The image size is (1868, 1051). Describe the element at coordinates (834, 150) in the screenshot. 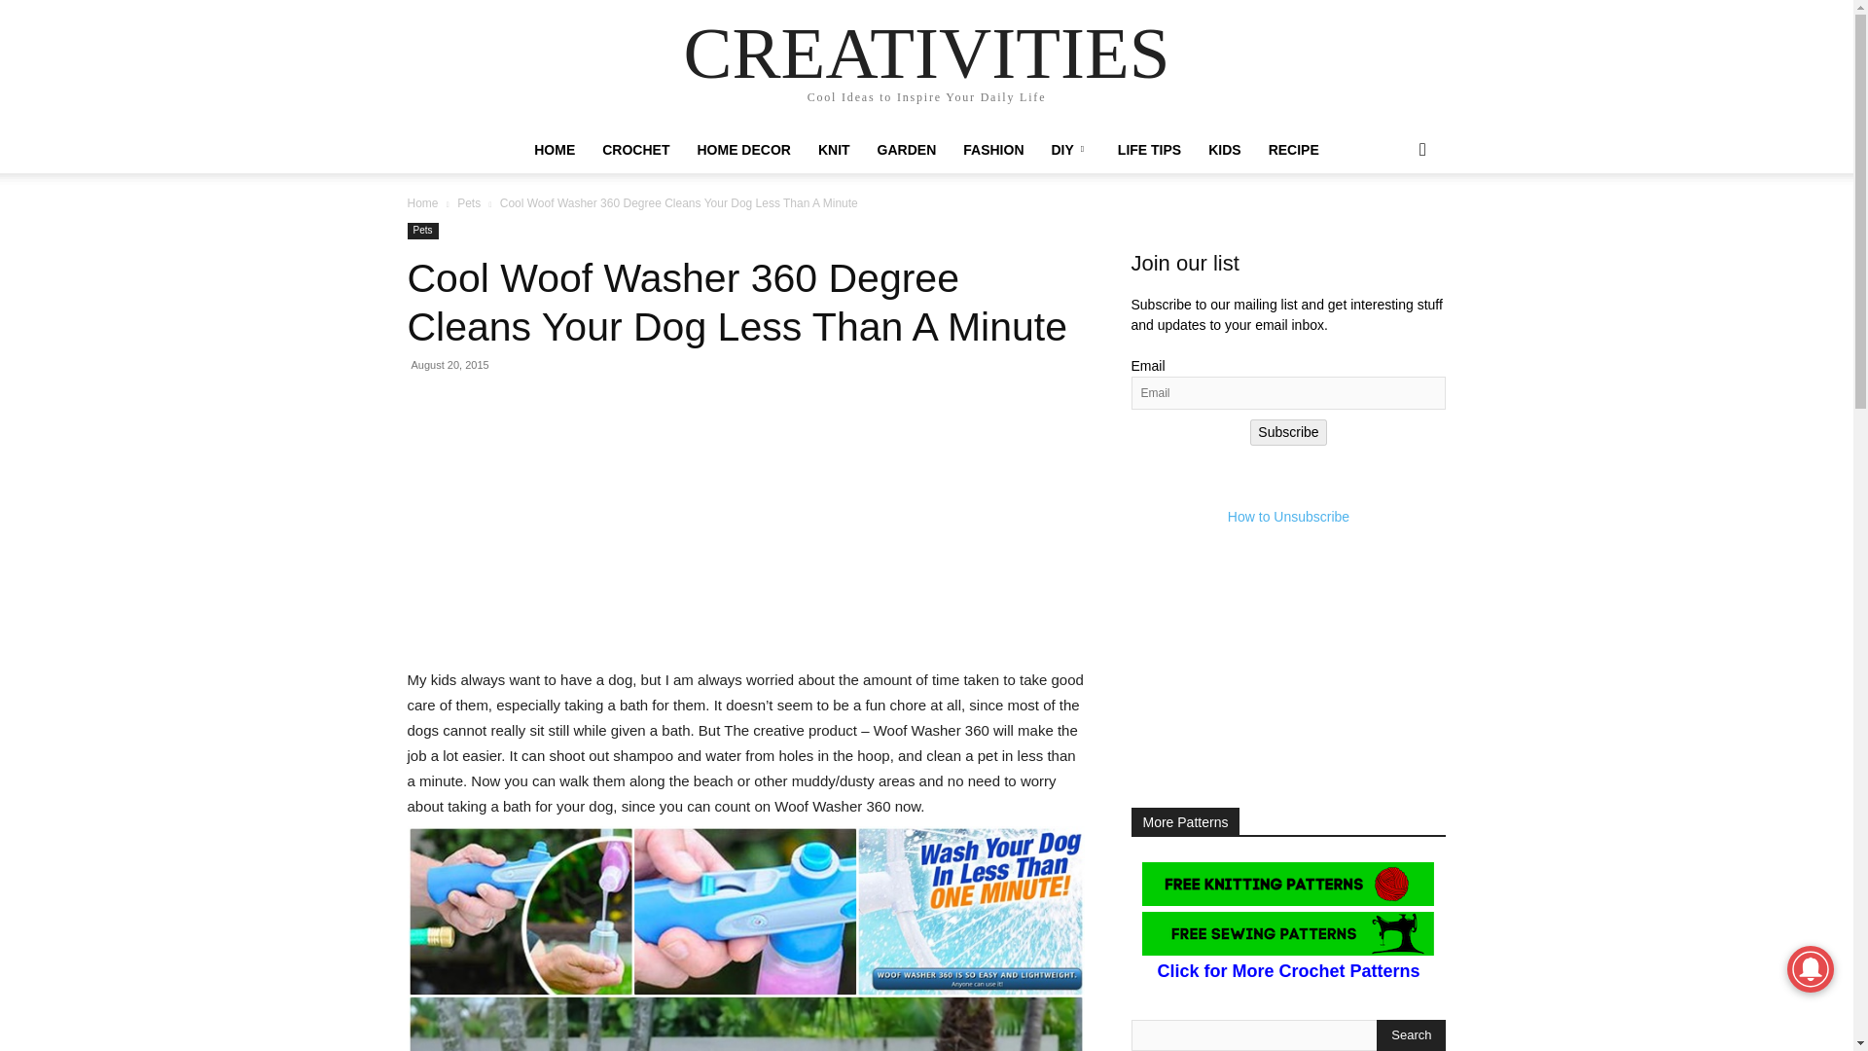

I see `KNIT` at that location.